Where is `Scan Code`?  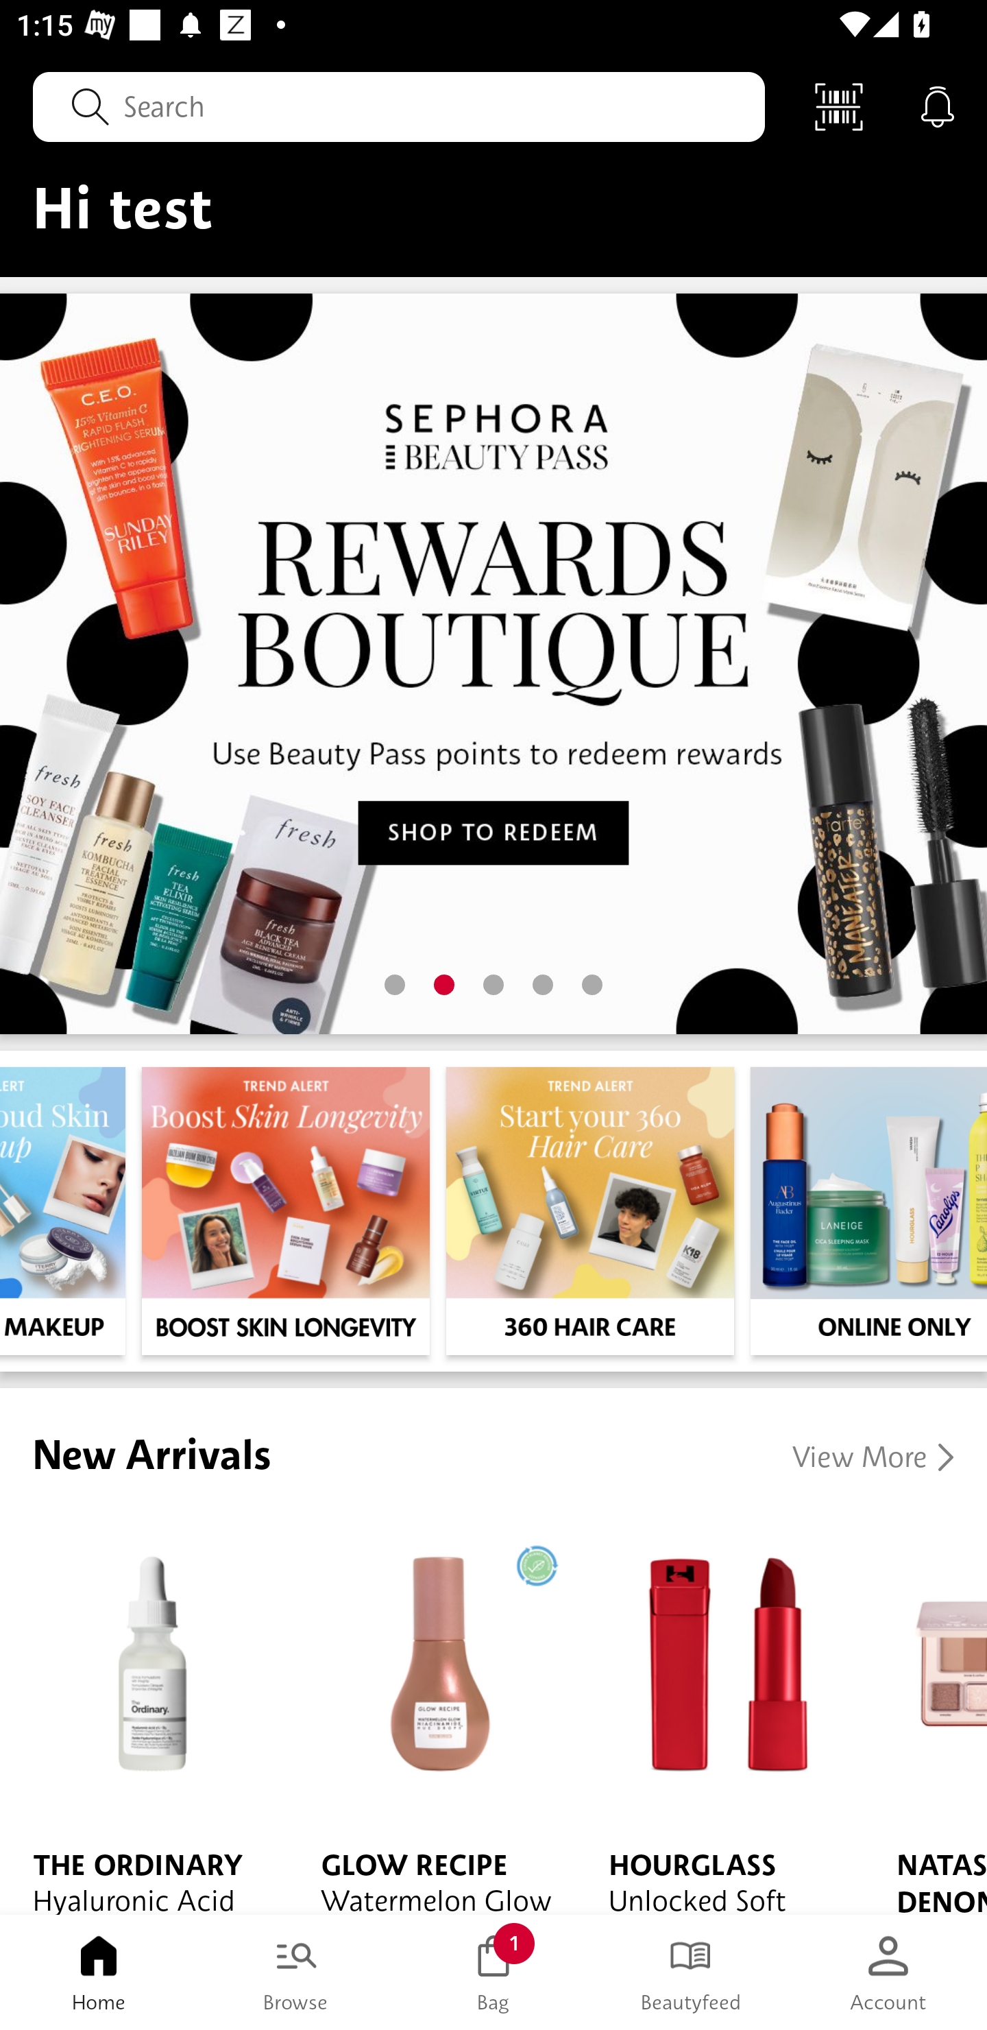
Scan Code is located at coordinates (839, 106).